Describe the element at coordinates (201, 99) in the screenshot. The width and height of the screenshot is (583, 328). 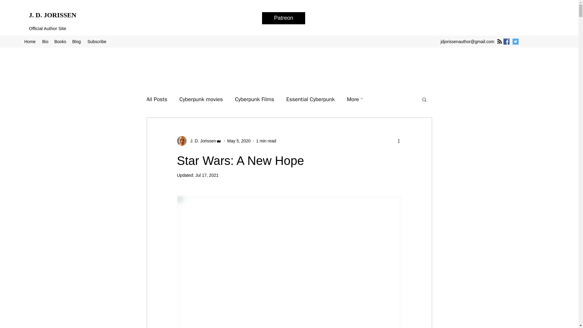
I see `Cyberpunk movies` at that location.